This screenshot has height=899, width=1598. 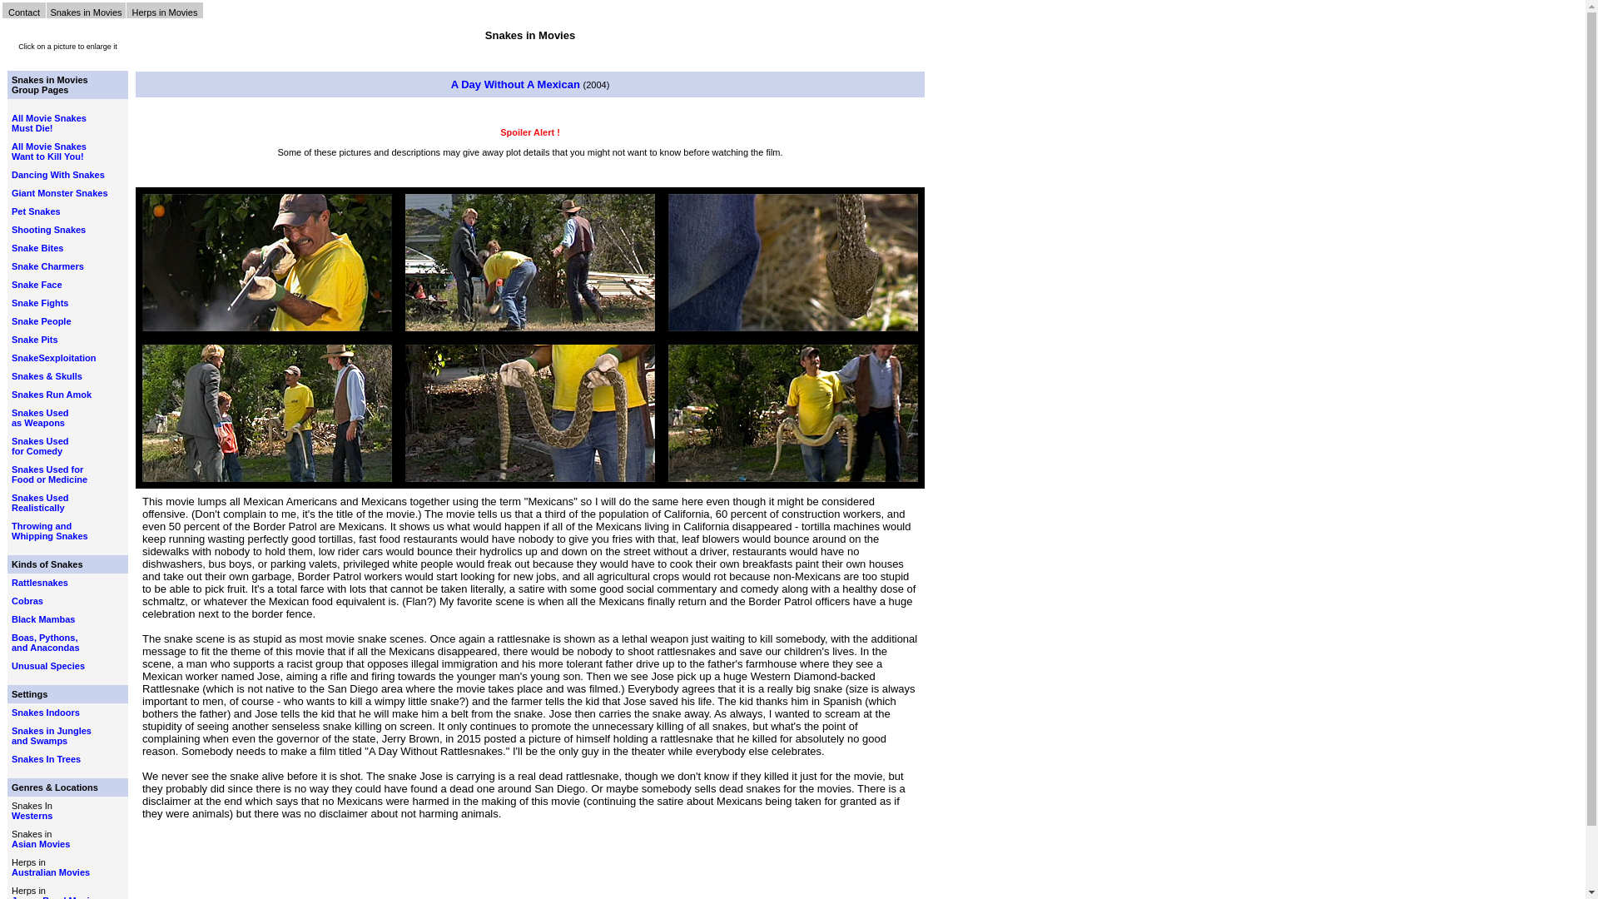 I want to click on Asian Movies, so click(x=40, y=502).